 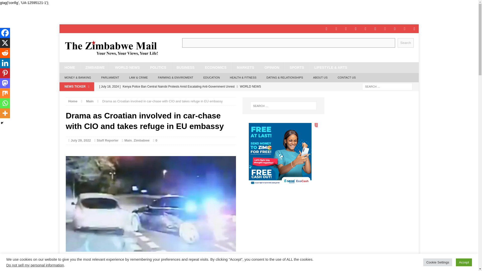 What do you see at coordinates (297, 67) in the screenshot?
I see `SPORTS` at bounding box center [297, 67].